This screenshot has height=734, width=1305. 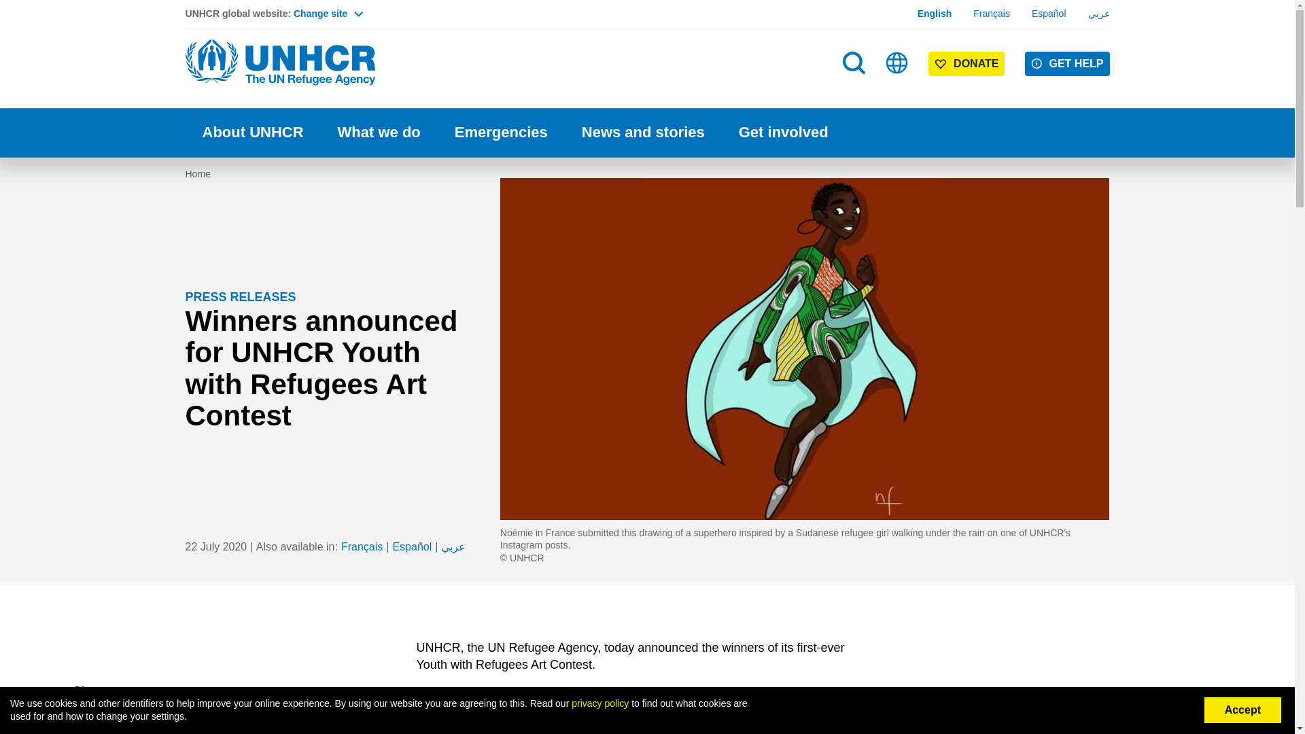 I want to click on DONATE, so click(x=967, y=64).